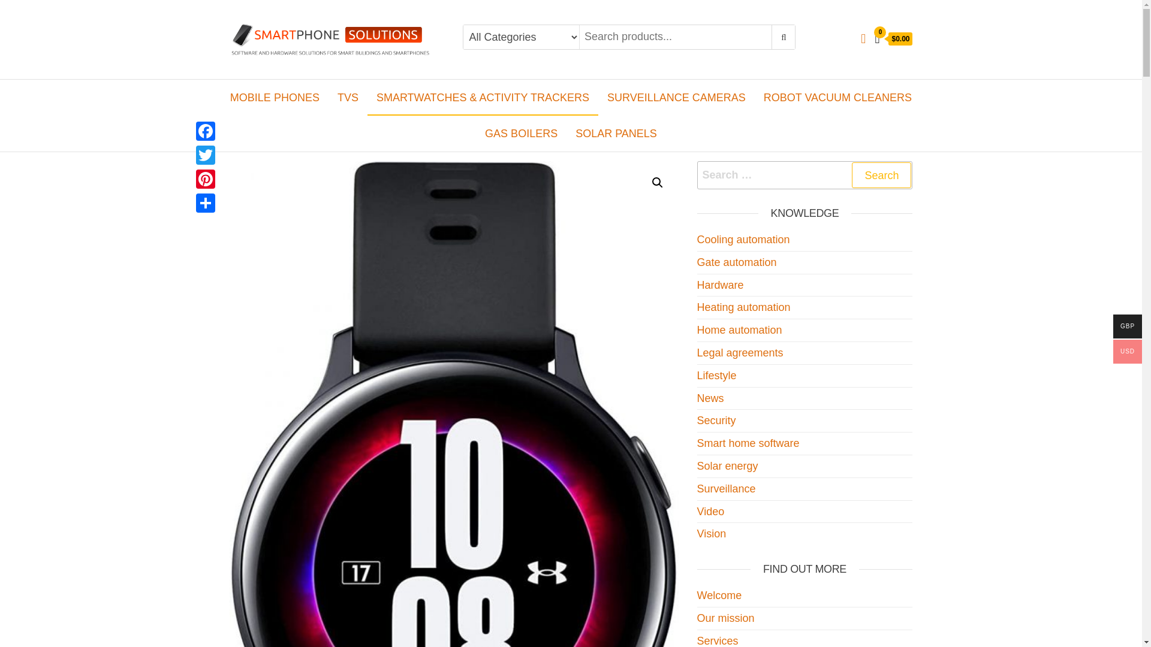 This screenshot has height=647, width=1151. I want to click on Solar Panels, so click(616, 133).